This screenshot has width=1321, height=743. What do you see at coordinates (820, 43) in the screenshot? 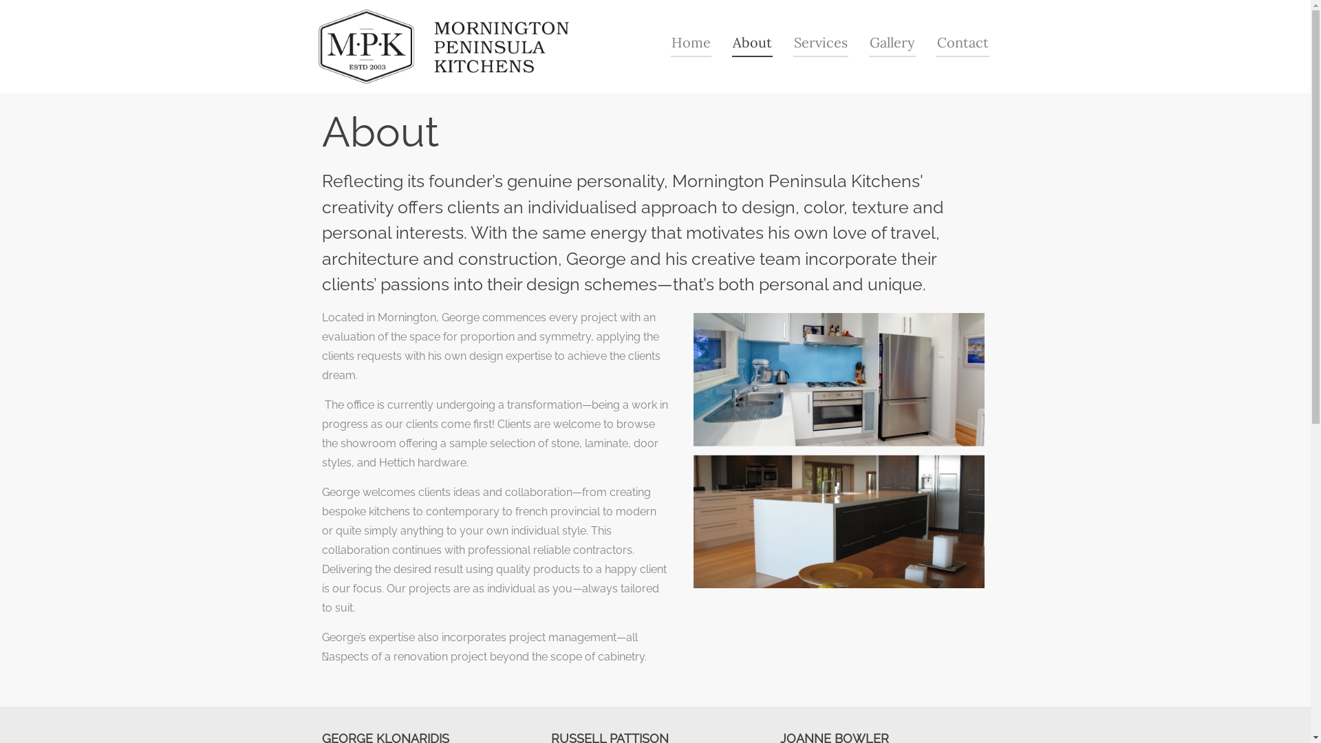
I see `Services` at bounding box center [820, 43].